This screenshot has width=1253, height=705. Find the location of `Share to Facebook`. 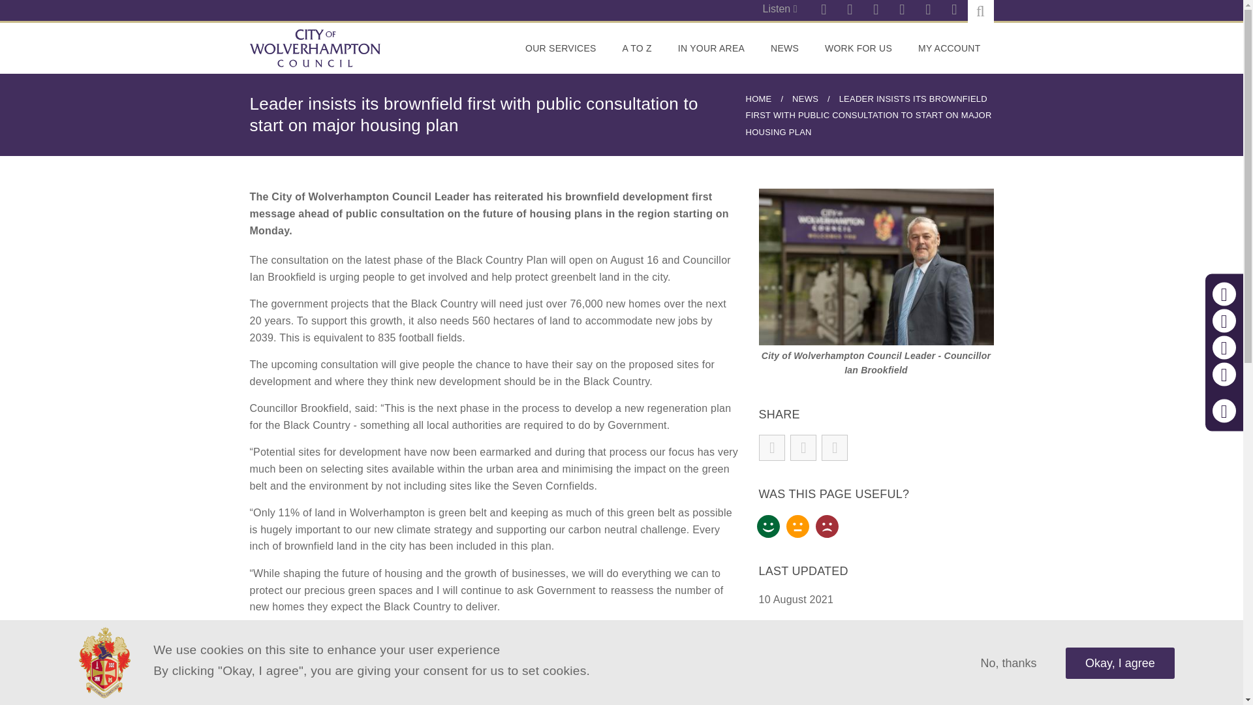

Share to Facebook is located at coordinates (772, 448).